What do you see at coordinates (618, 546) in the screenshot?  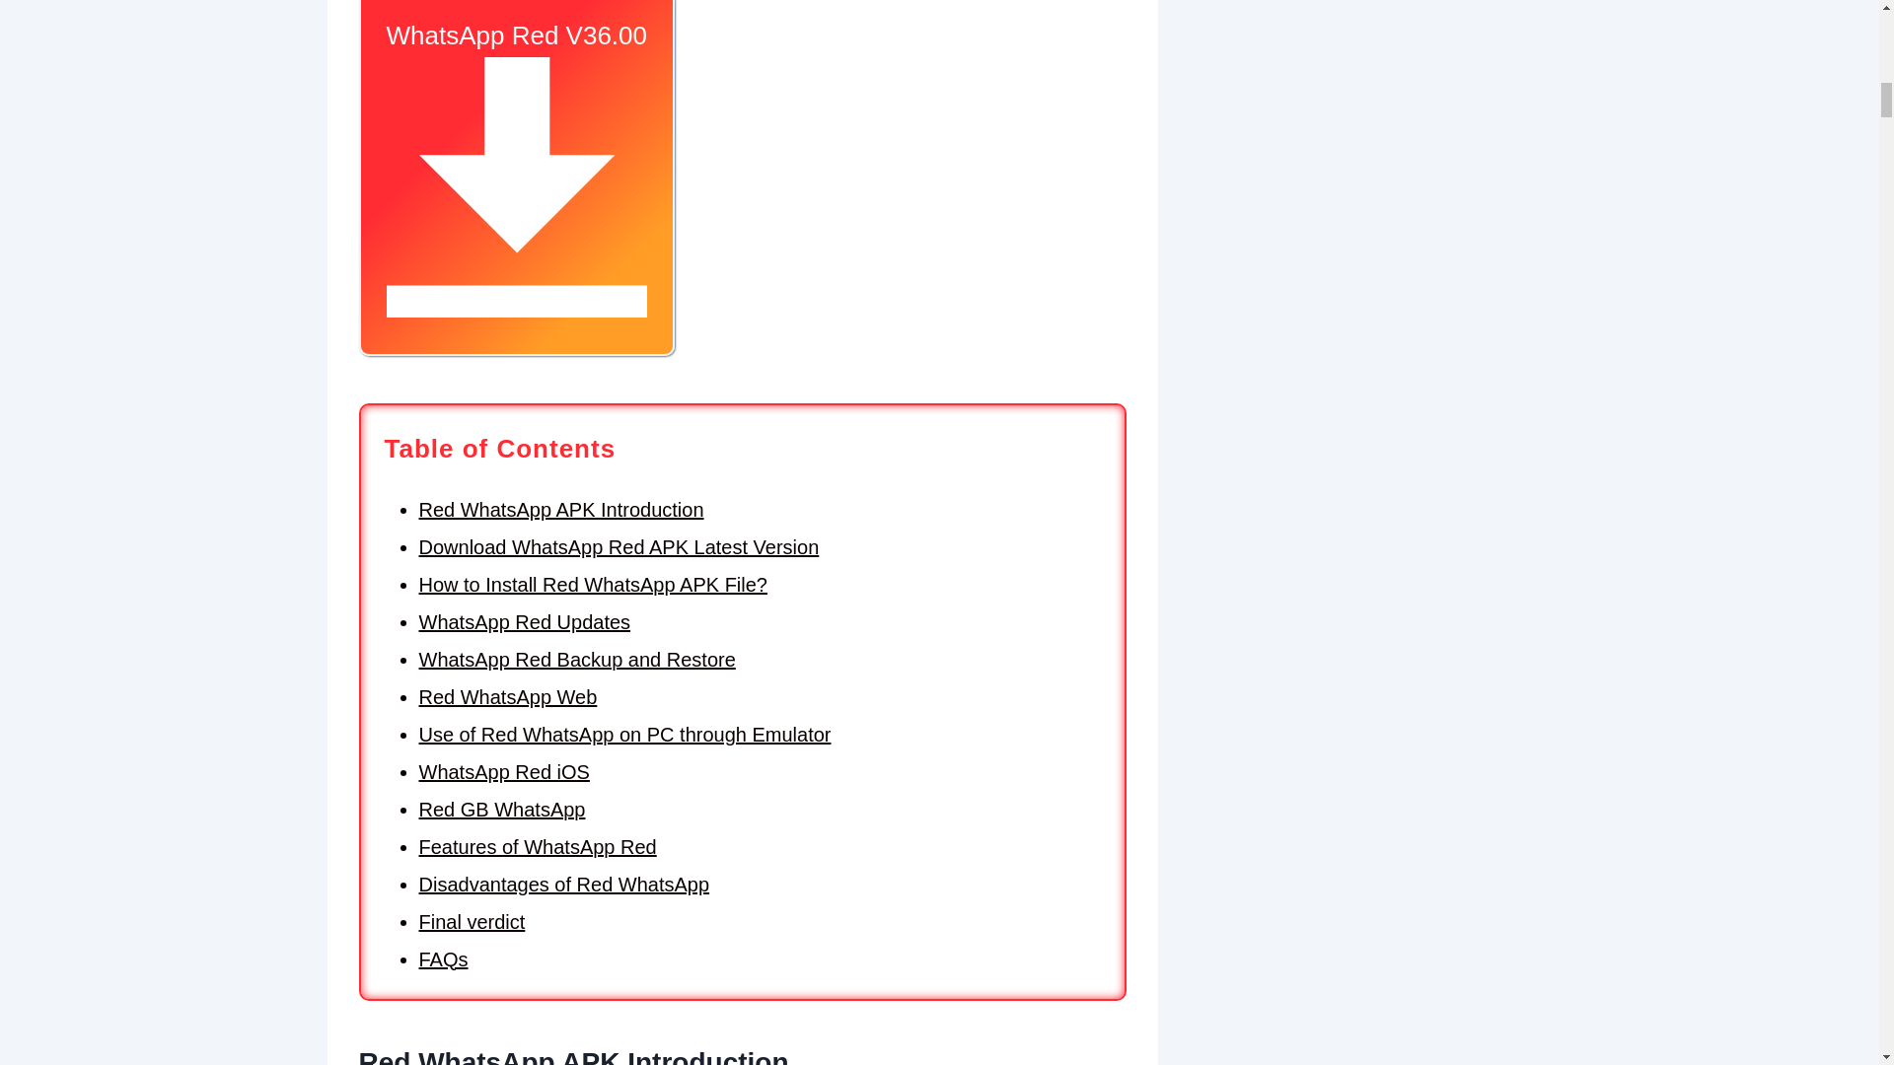 I see `Download WhatsApp Red APK Latest Version` at bounding box center [618, 546].